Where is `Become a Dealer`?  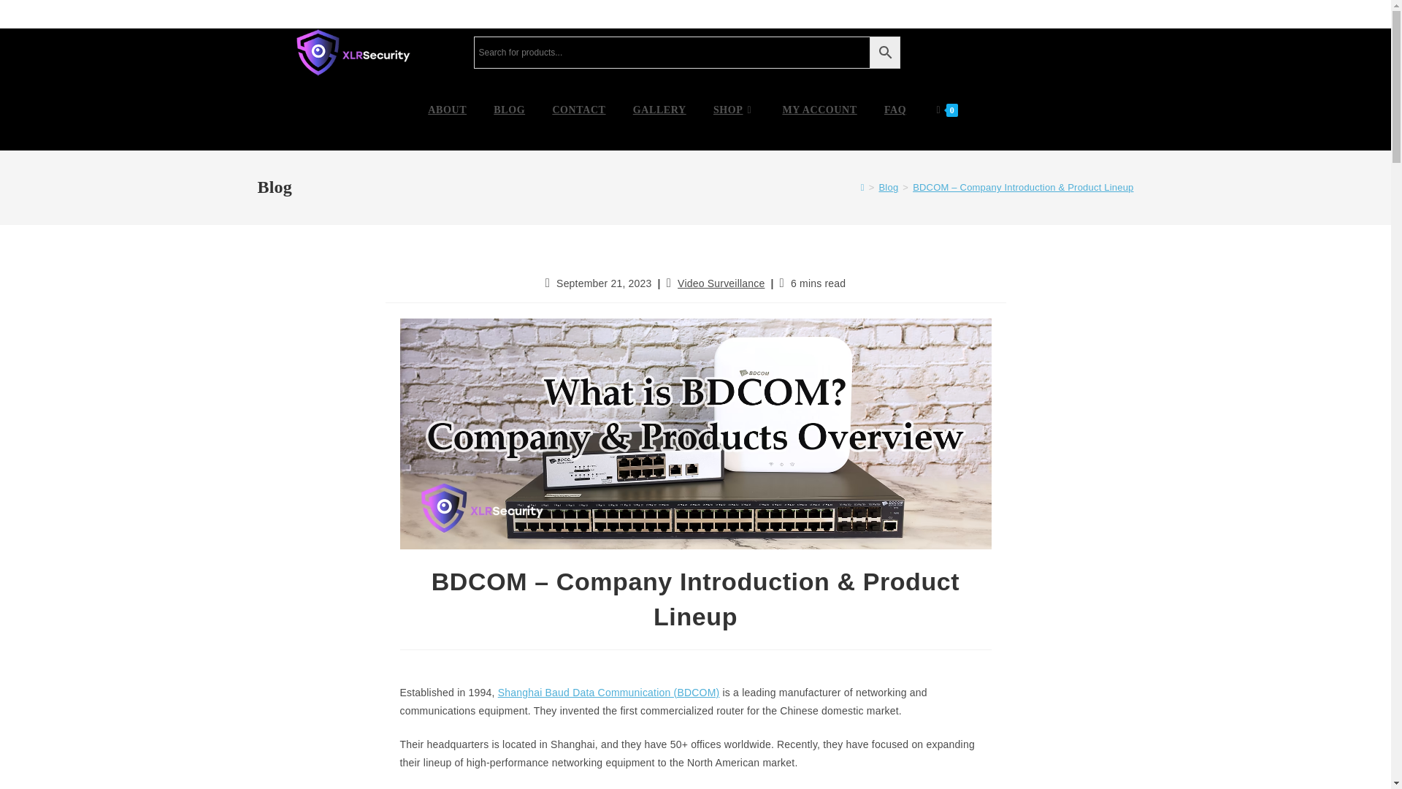 Become a Dealer is located at coordinates (1099, 12).